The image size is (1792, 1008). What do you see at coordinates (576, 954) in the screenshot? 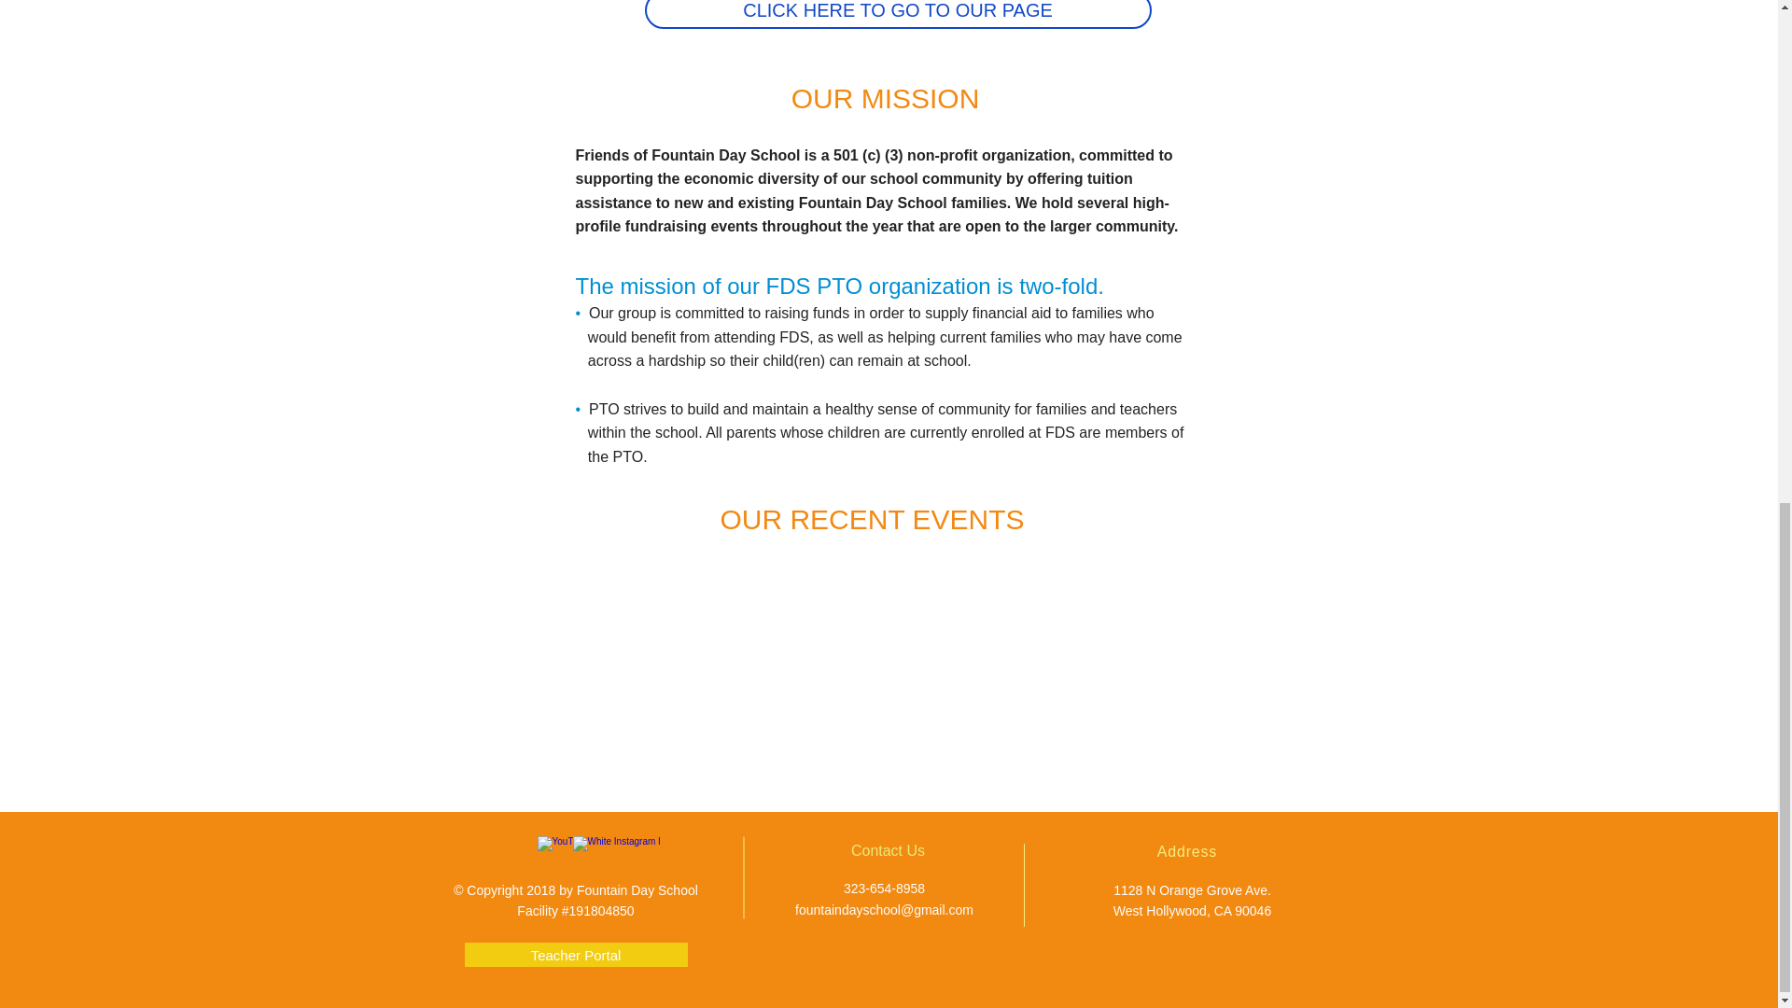
I see `Teacher Portal` at bounding box center [576, 954].